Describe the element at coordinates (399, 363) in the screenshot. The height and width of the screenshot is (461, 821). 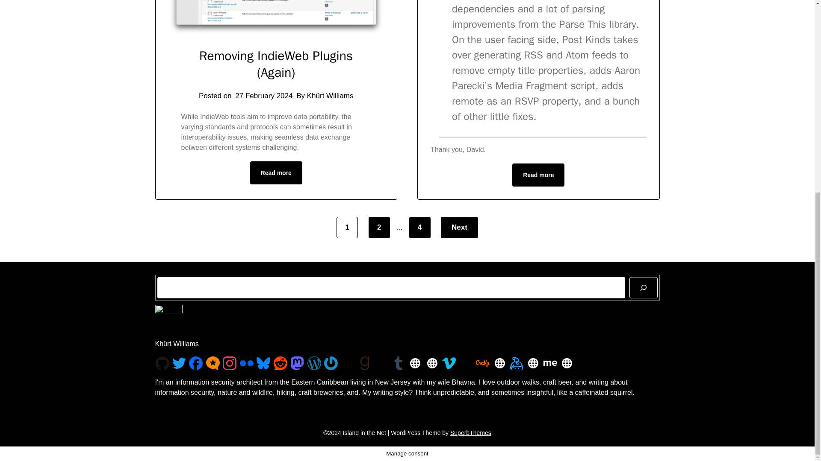
I see `Tumblr` at that location.